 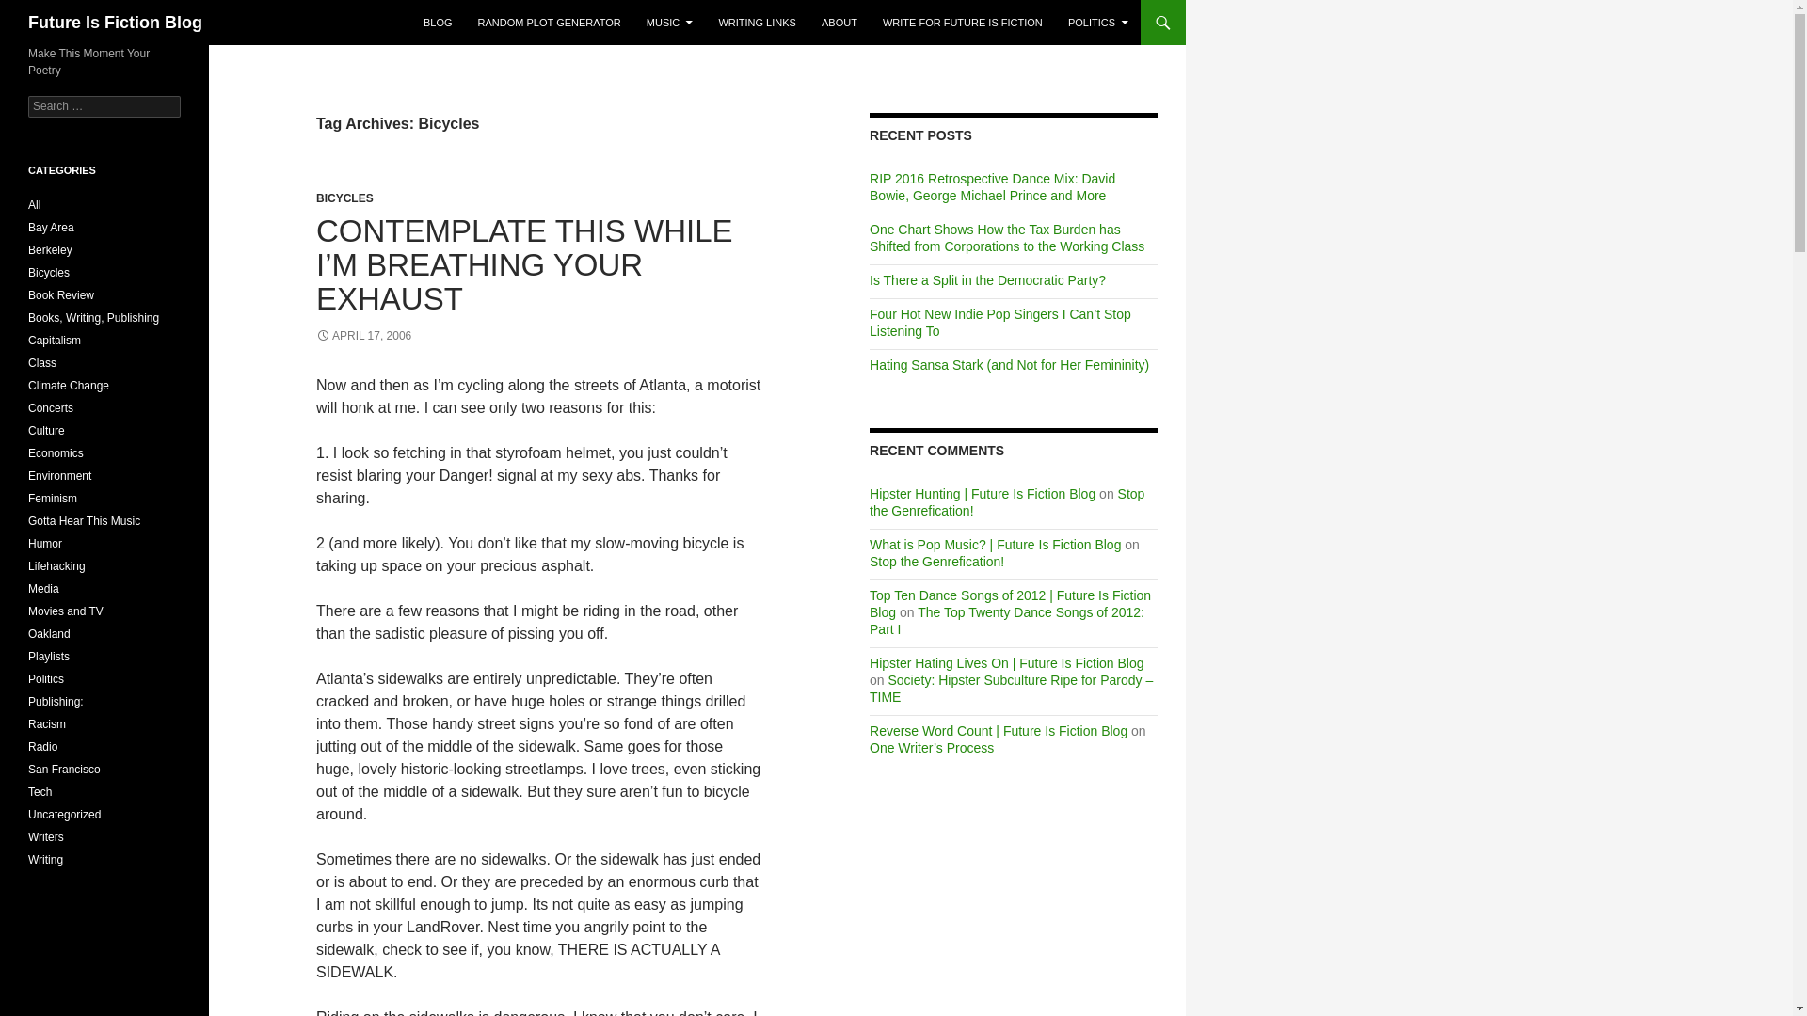 I want to click on MUSIC, so click(x=670, y=23).